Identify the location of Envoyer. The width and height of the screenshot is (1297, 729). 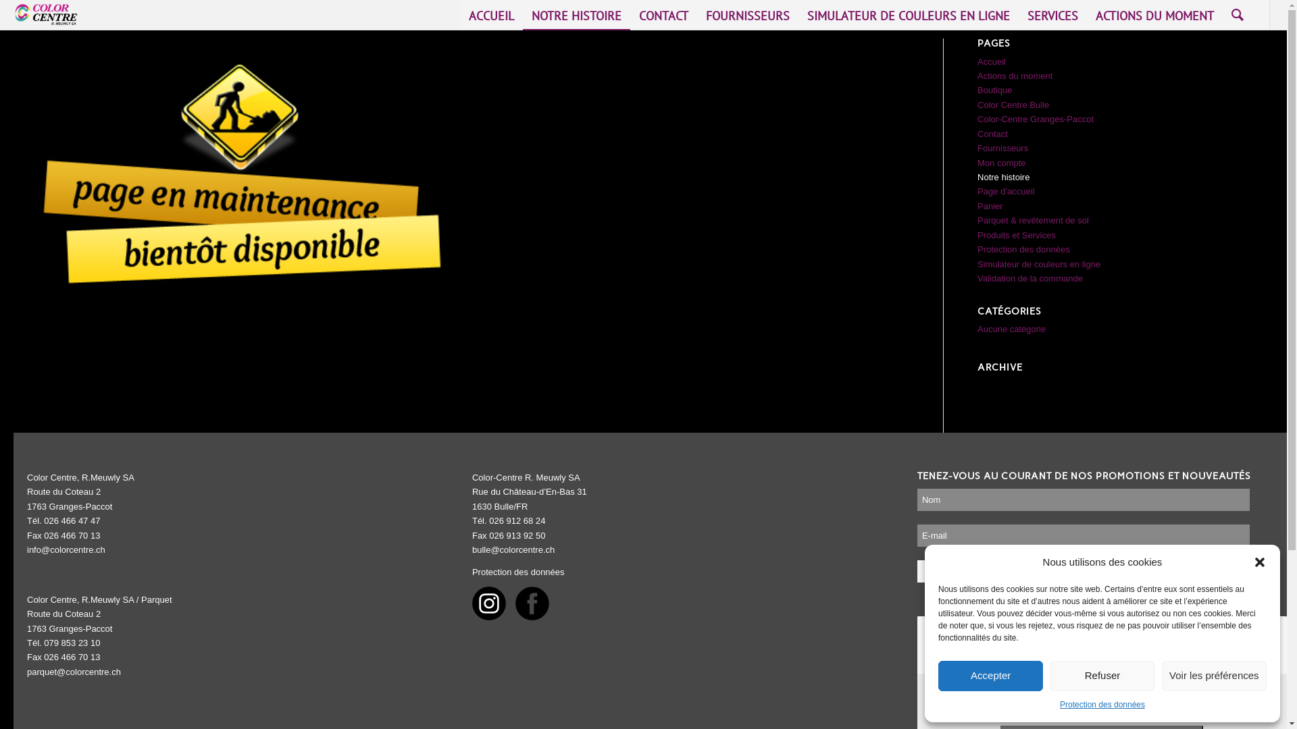
(948, 571).